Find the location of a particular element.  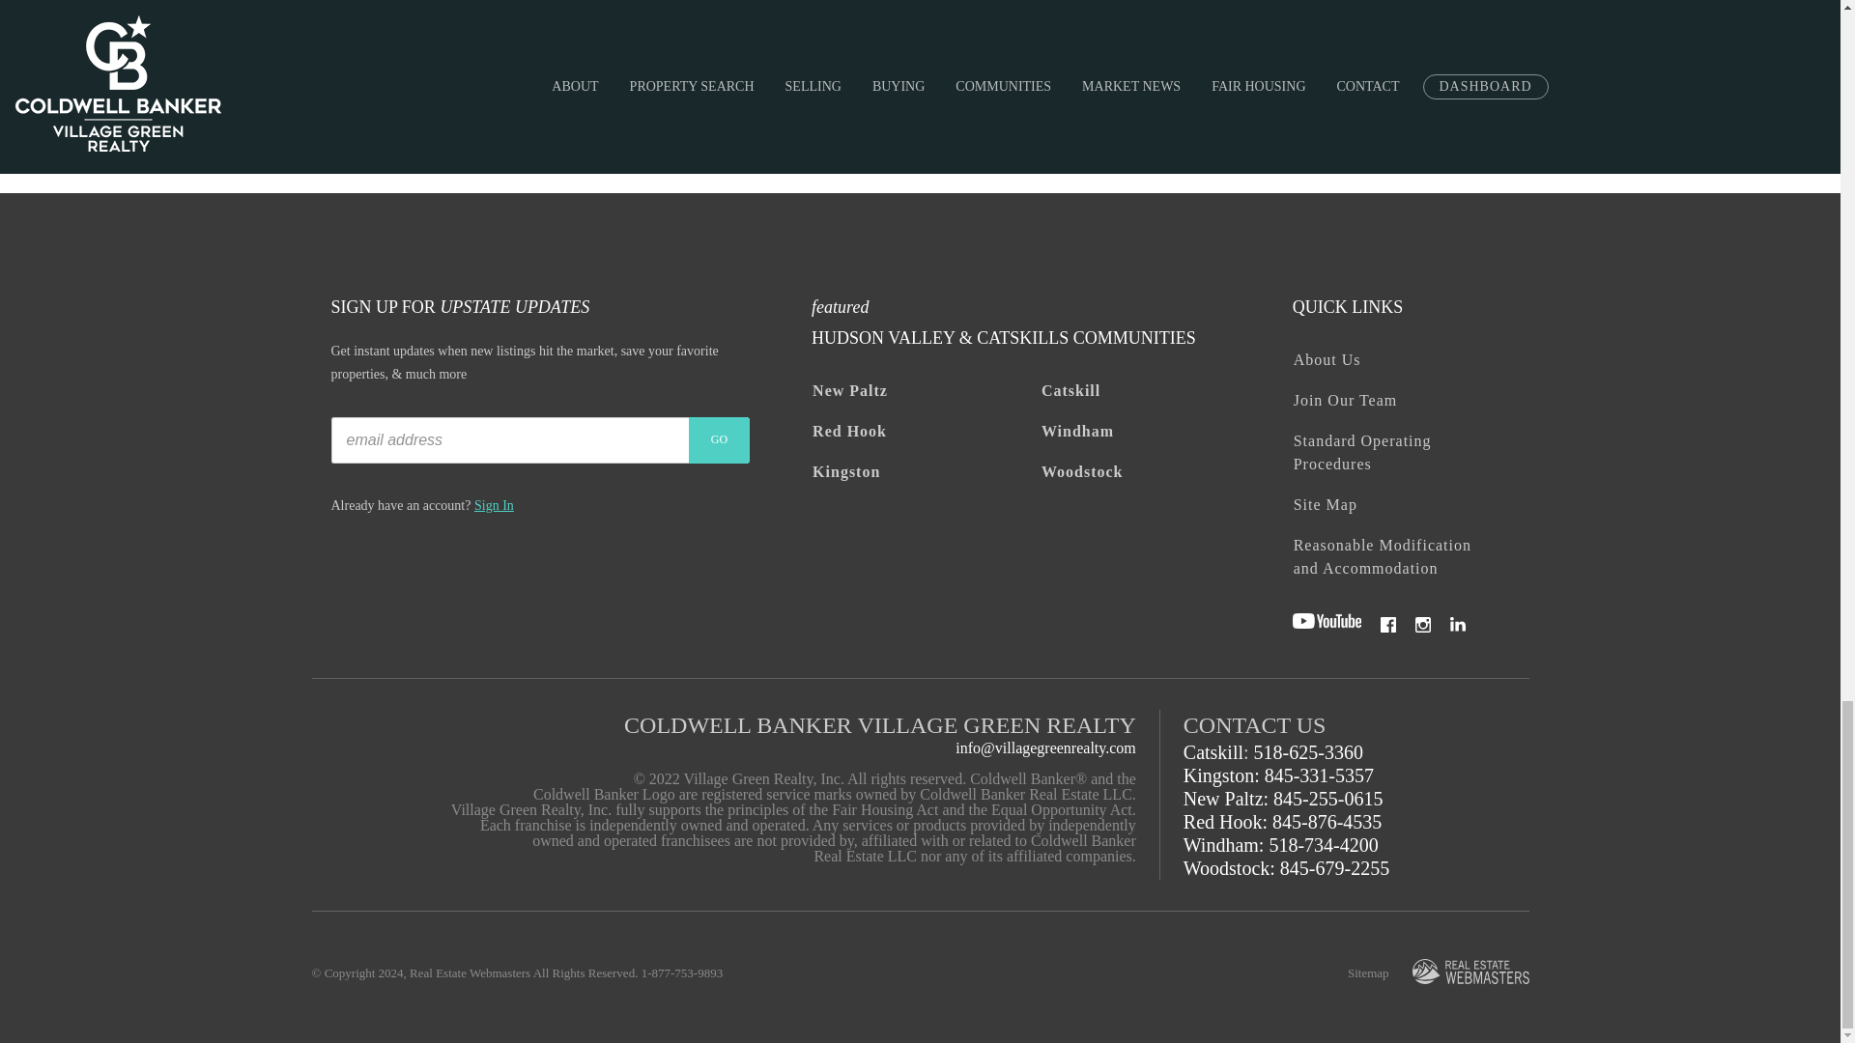

Facebook Icon is located at coordinates (1387, 624).